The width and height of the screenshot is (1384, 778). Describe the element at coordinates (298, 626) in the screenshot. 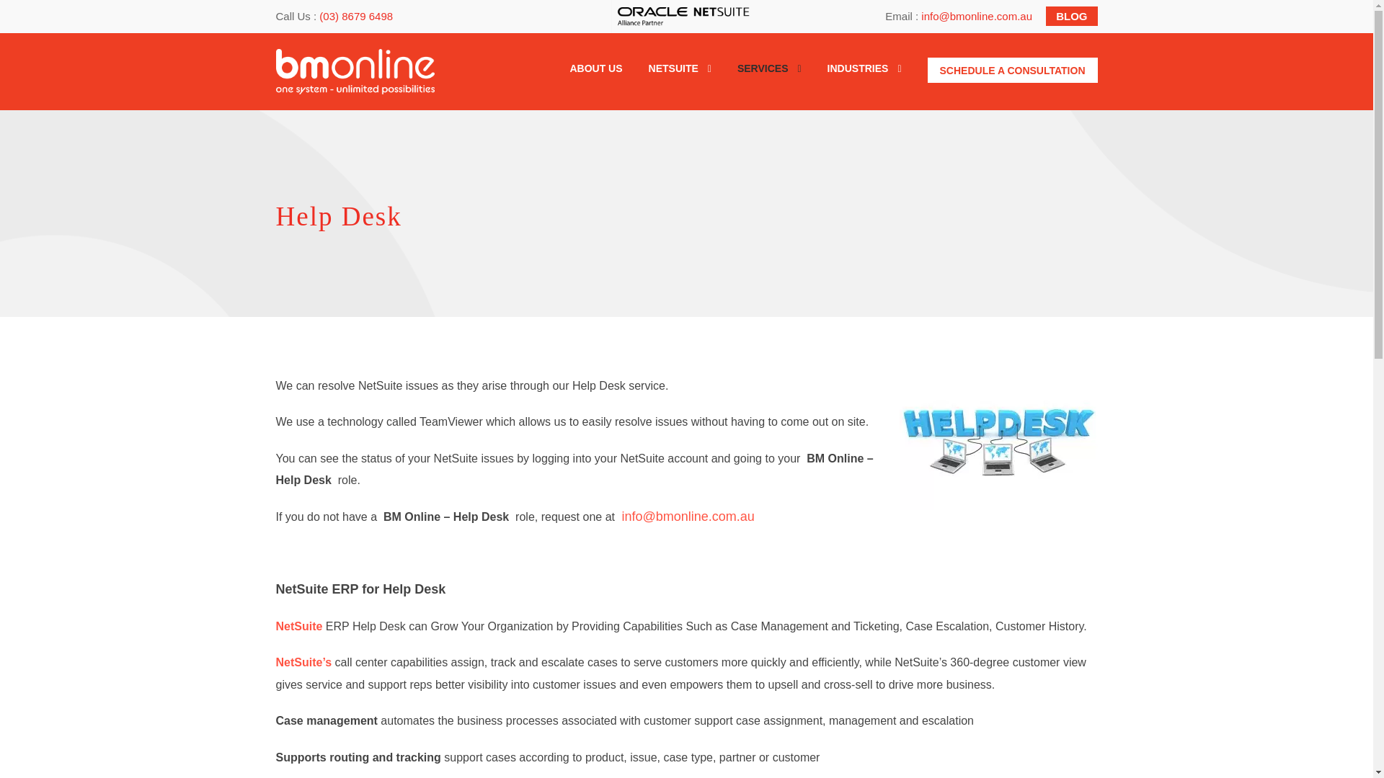

I see `NetSuite` at that location.